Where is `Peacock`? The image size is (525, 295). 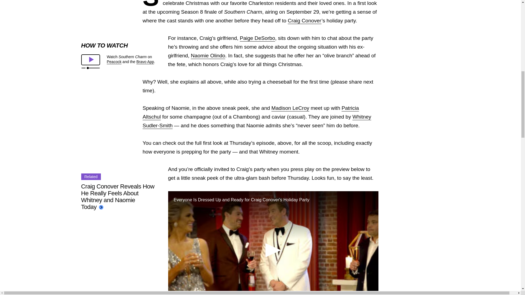
Peacock is located at coordinates (114, 62).